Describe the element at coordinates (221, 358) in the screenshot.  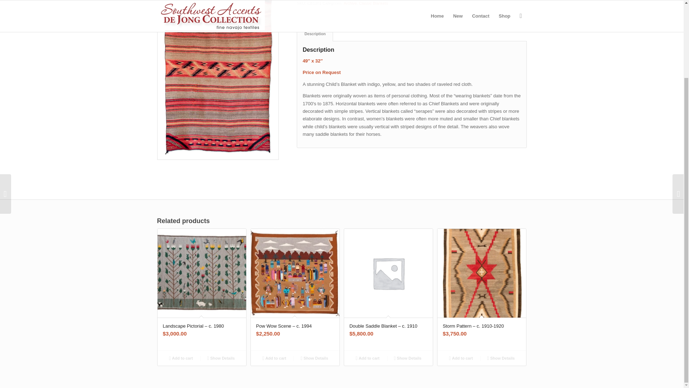
I see `Show Details` at that location.